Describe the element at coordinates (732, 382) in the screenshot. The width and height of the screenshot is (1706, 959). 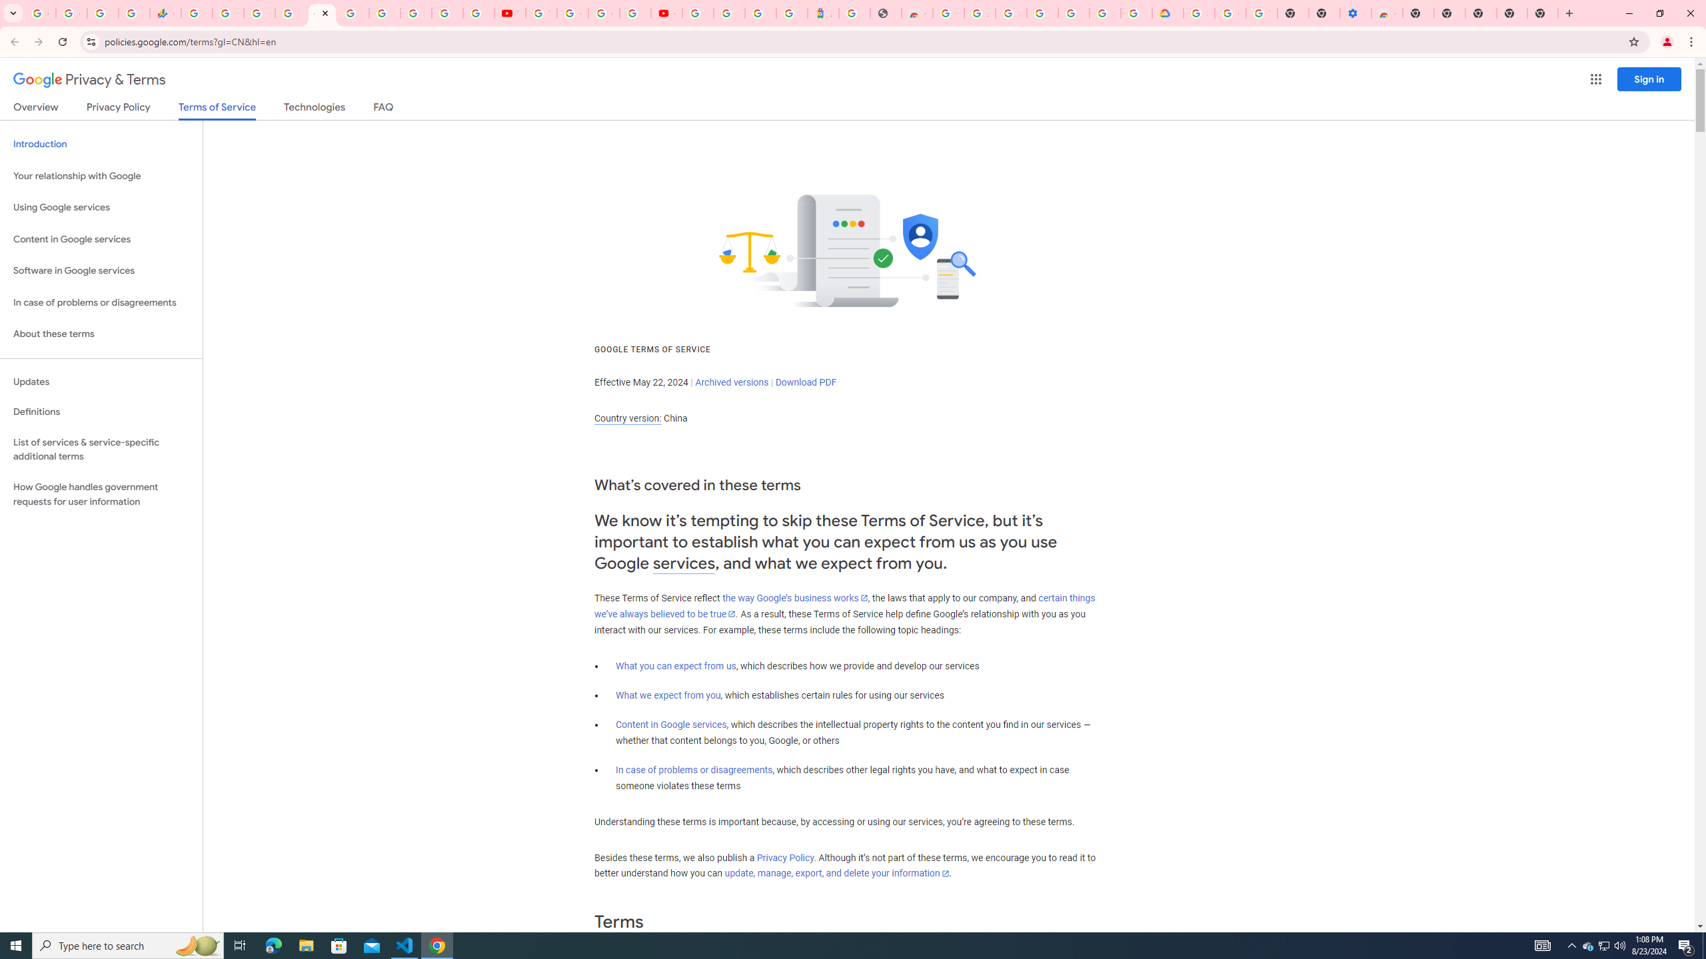
I see `Archived versions` at that location.